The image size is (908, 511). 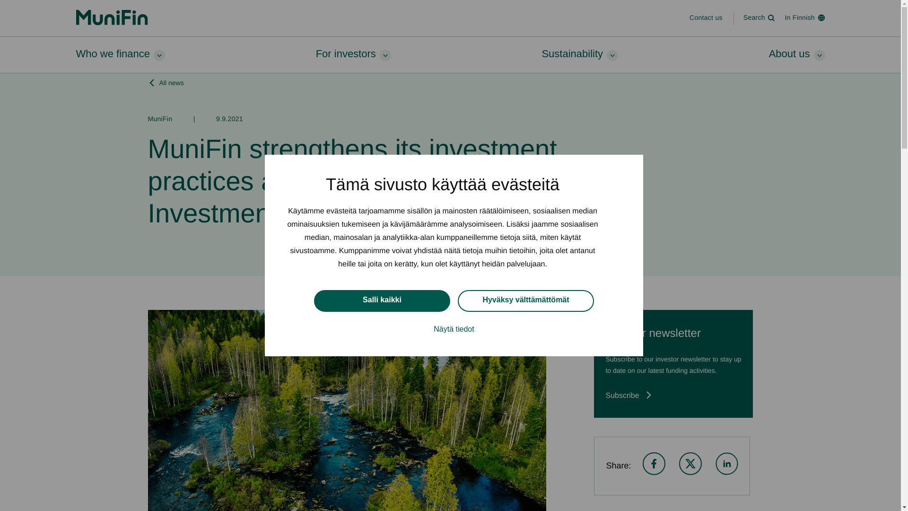 What do you see at coordinates (382, 308) in the screenshot?
I see `Salli kaikki` at bounding box center [382, 308].